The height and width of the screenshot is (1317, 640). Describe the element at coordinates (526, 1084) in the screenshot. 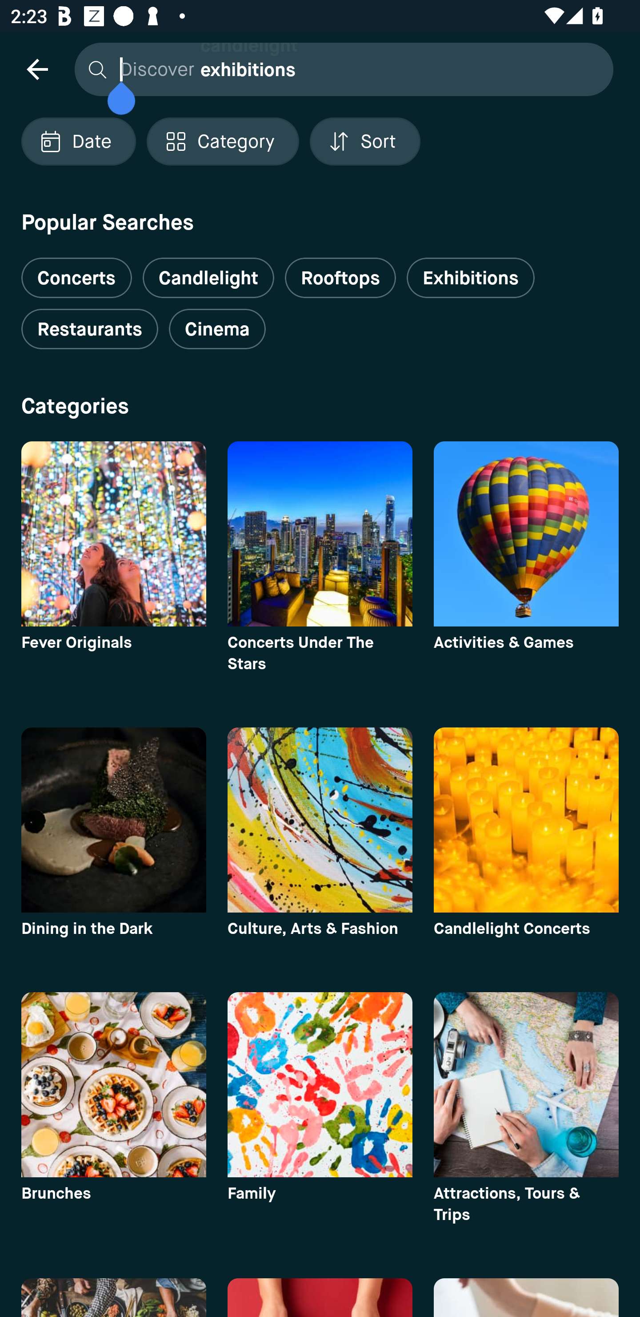

I see `category image` at that location.